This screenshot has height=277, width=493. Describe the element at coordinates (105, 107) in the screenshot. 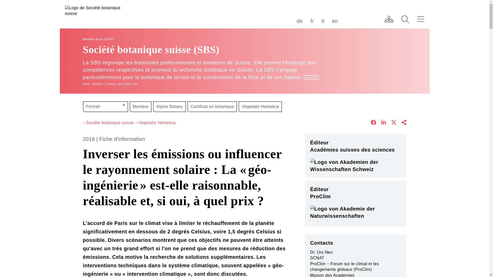

I see `Portrait` at that location.